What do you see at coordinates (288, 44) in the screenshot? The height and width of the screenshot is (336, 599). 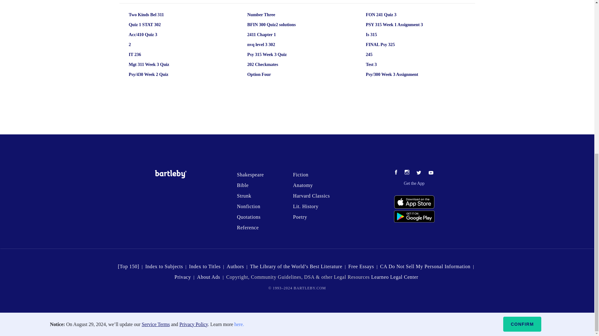 I see `nvq level 3 302` at bounding box center [288, 44].